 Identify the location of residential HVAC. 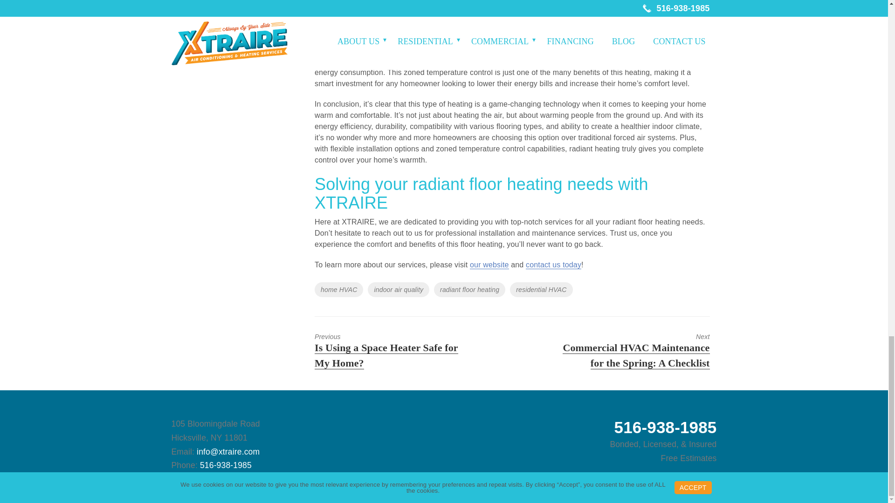
(541, 290).